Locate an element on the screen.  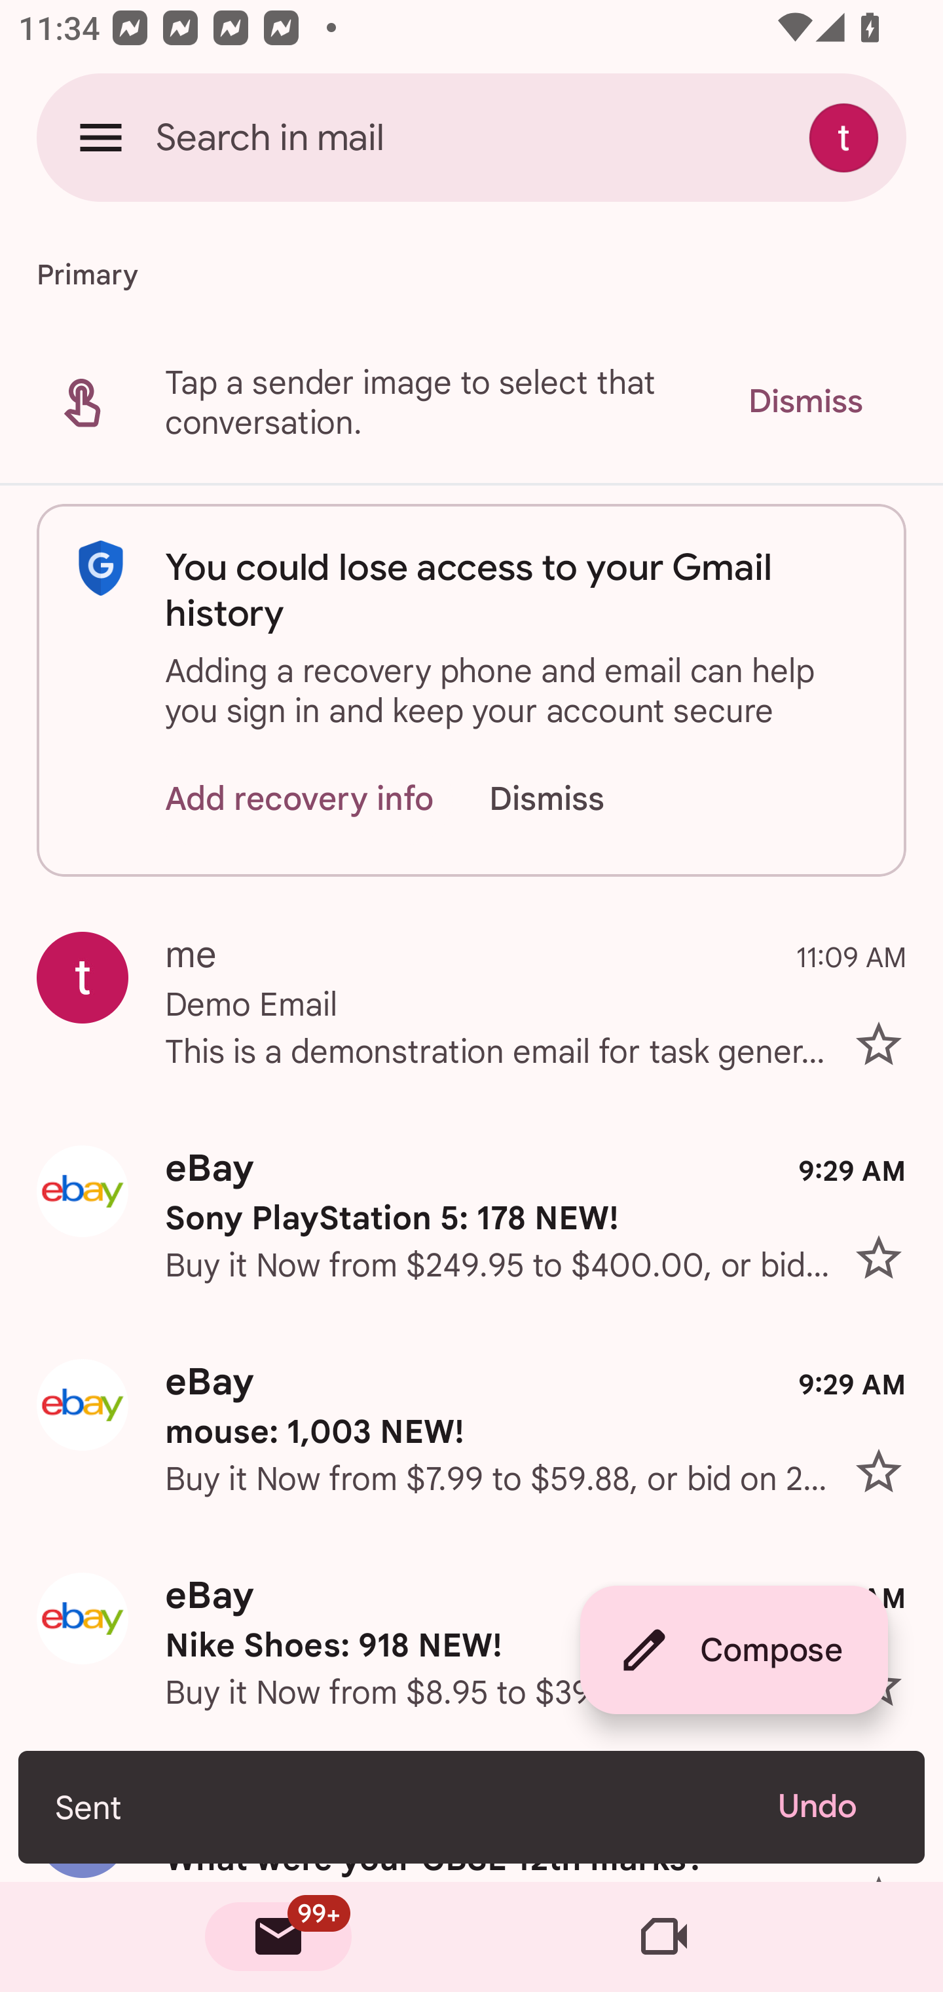
Dismiss Dismiss tip is located at coordinates (805, 401).